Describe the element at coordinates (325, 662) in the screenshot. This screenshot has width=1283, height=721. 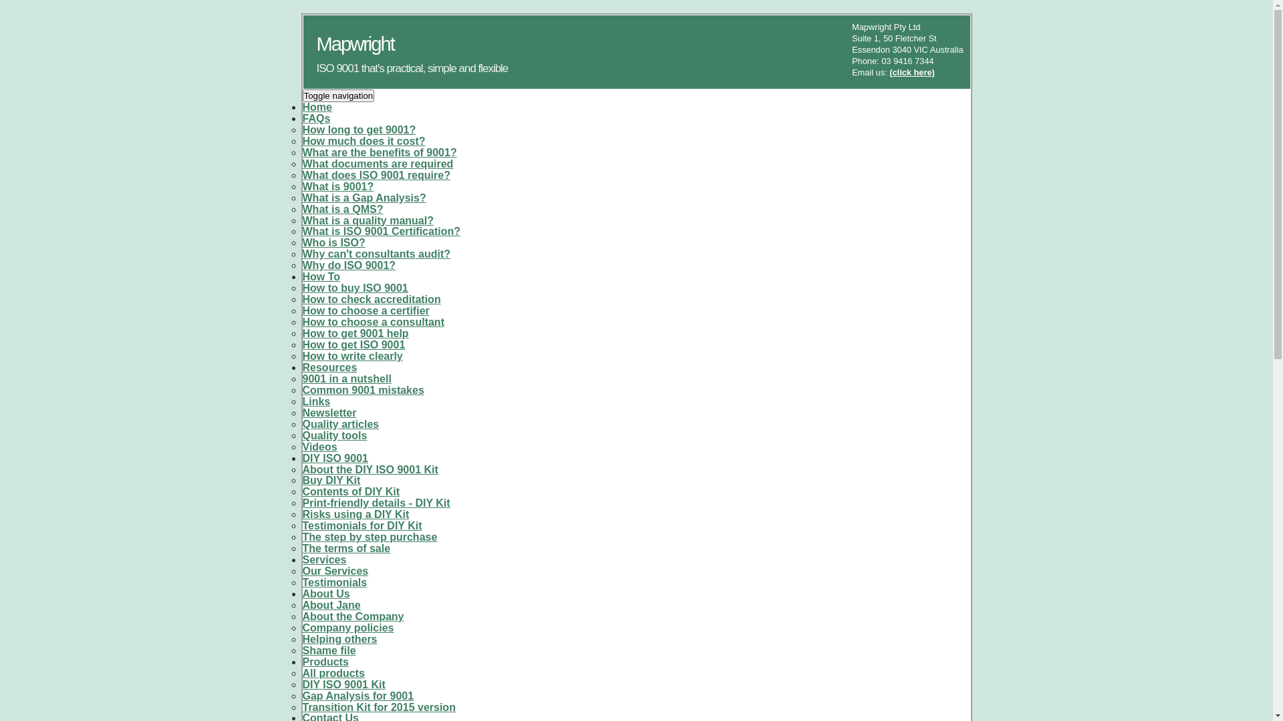
I see `Products` at that location.